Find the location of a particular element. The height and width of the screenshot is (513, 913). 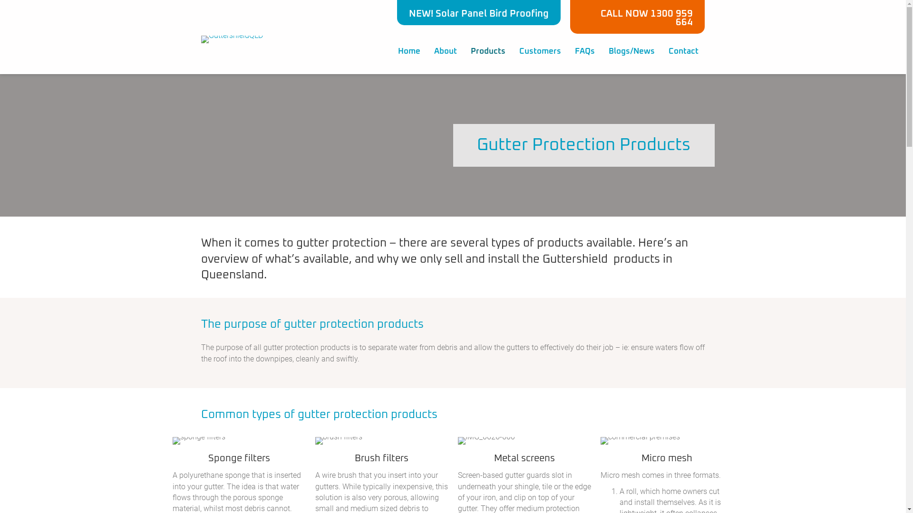

Products 3 is located at coordinates (640, 441).